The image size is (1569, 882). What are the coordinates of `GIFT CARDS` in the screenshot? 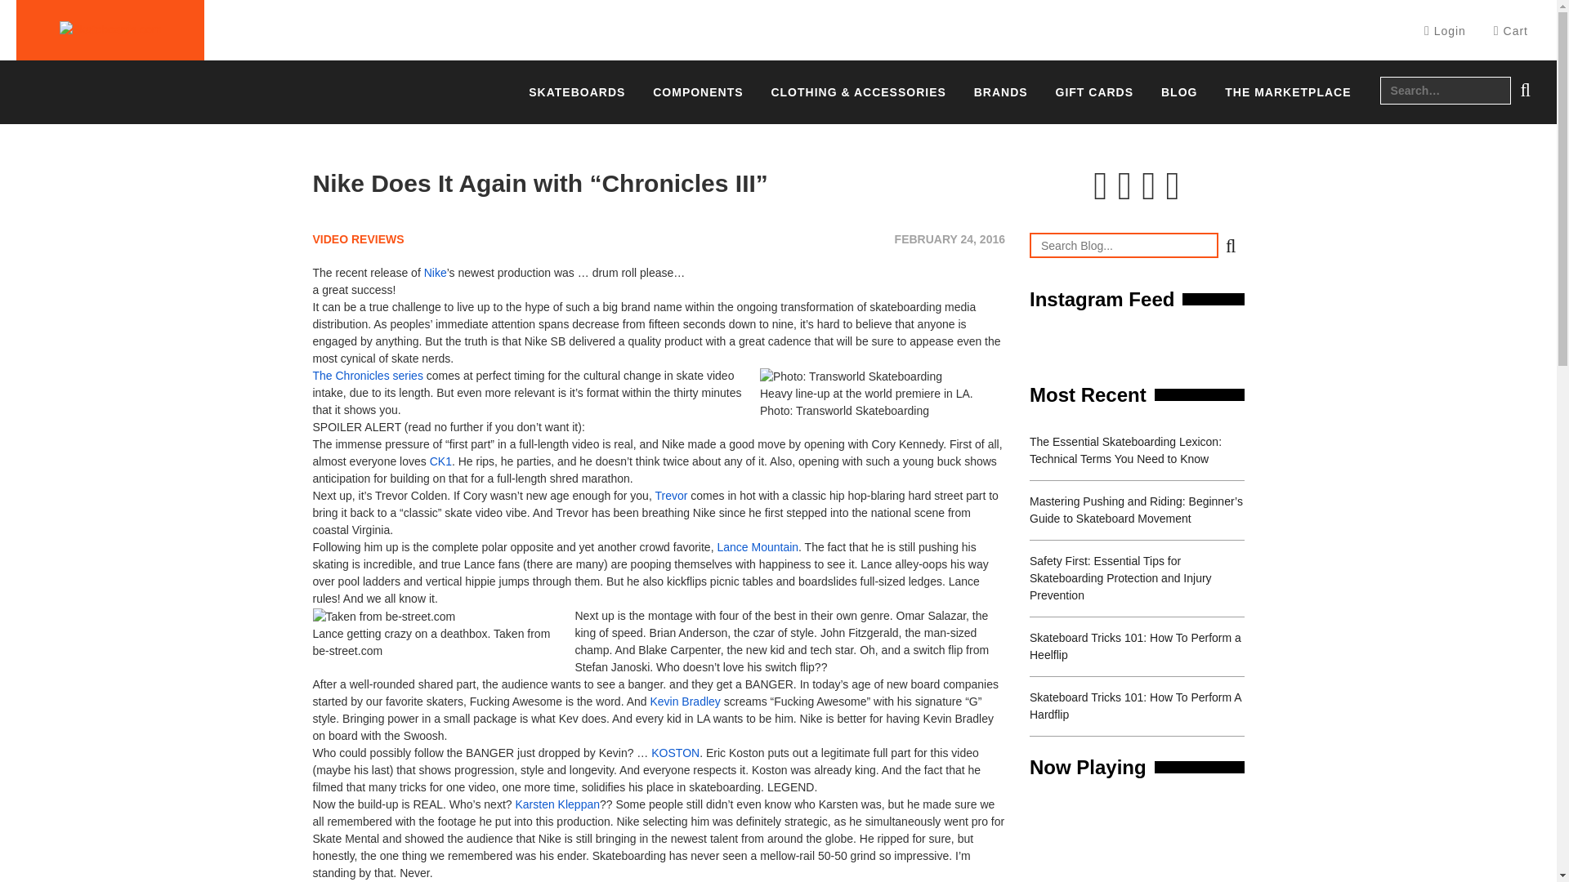 It's located at (1095, 92).